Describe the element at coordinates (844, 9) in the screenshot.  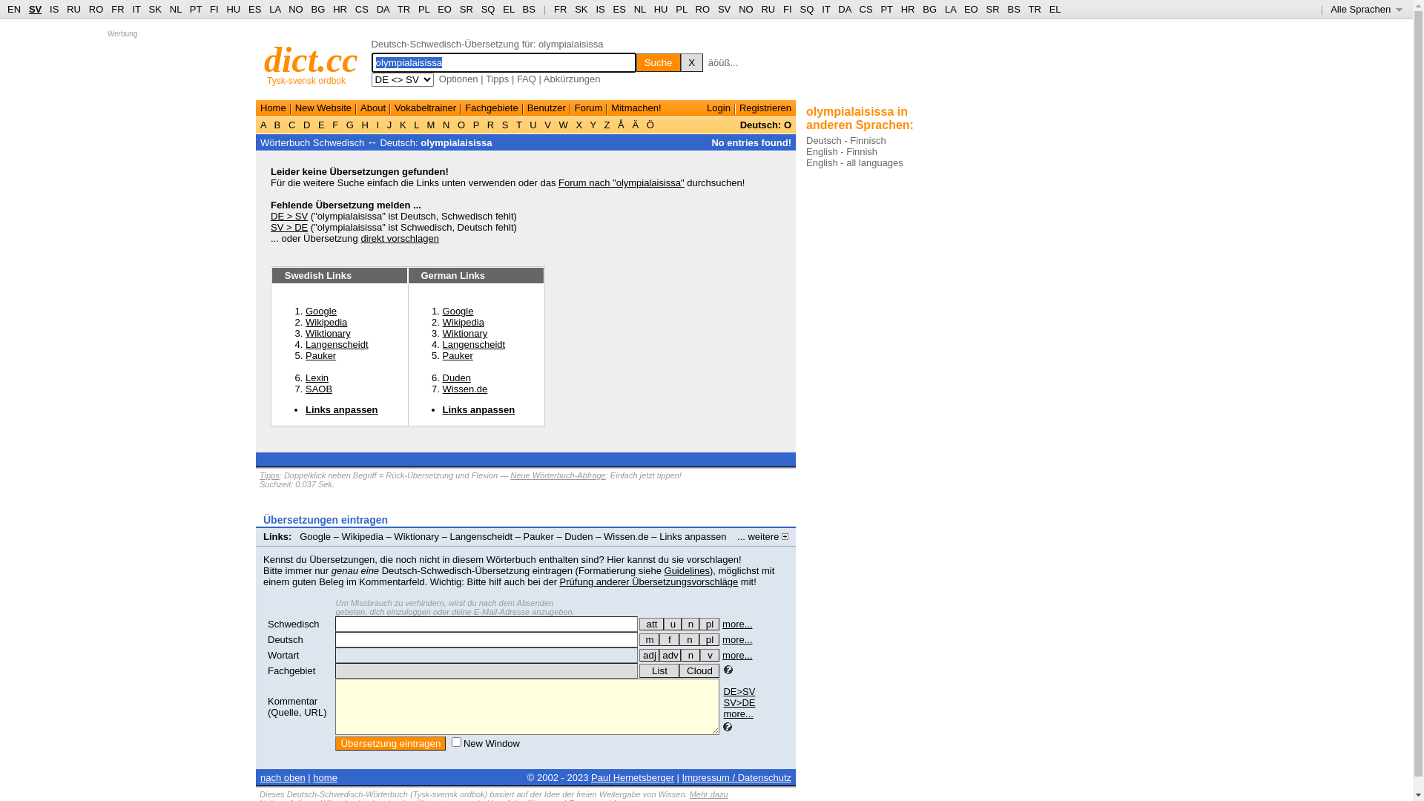
I see `DA` at that location.